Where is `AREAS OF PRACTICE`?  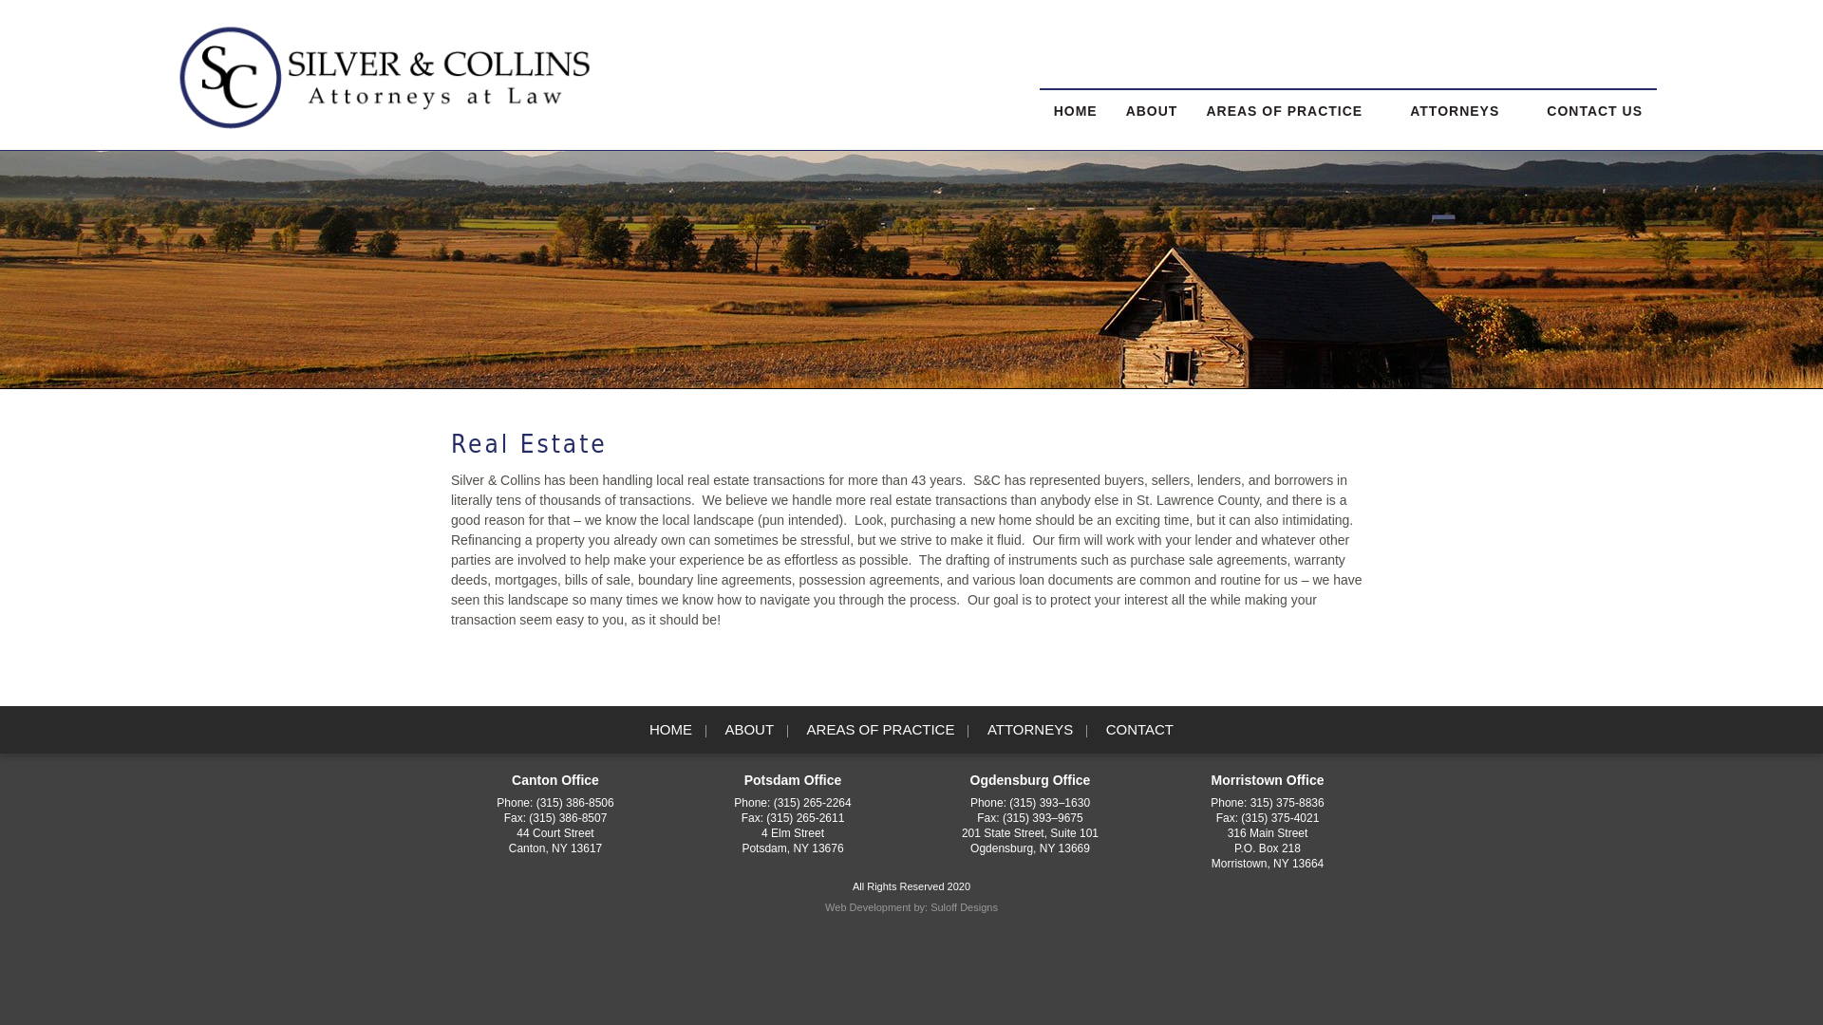
AREAS OF PRACTICE is located at coordinates (1293, 112).